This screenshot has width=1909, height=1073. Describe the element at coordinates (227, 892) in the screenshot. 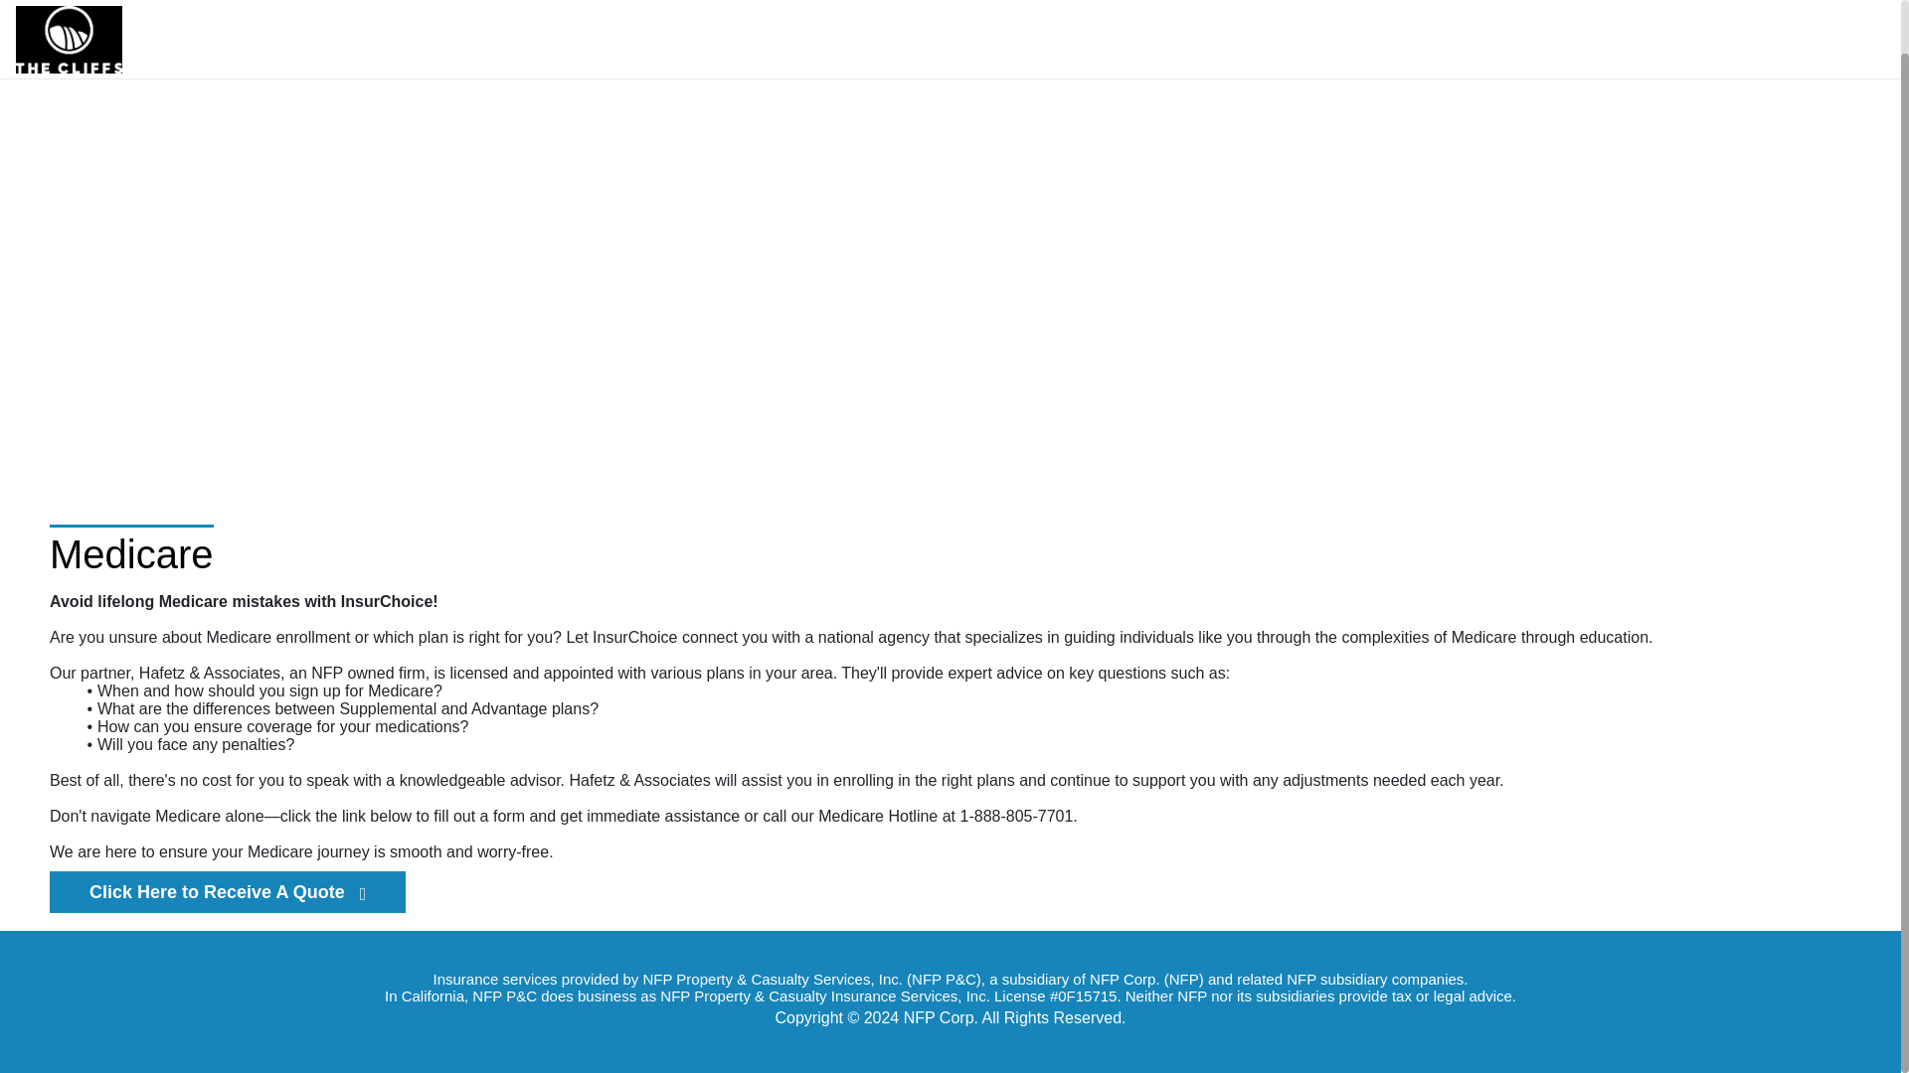

I see `Click Here to Receive A Quote` at that location.